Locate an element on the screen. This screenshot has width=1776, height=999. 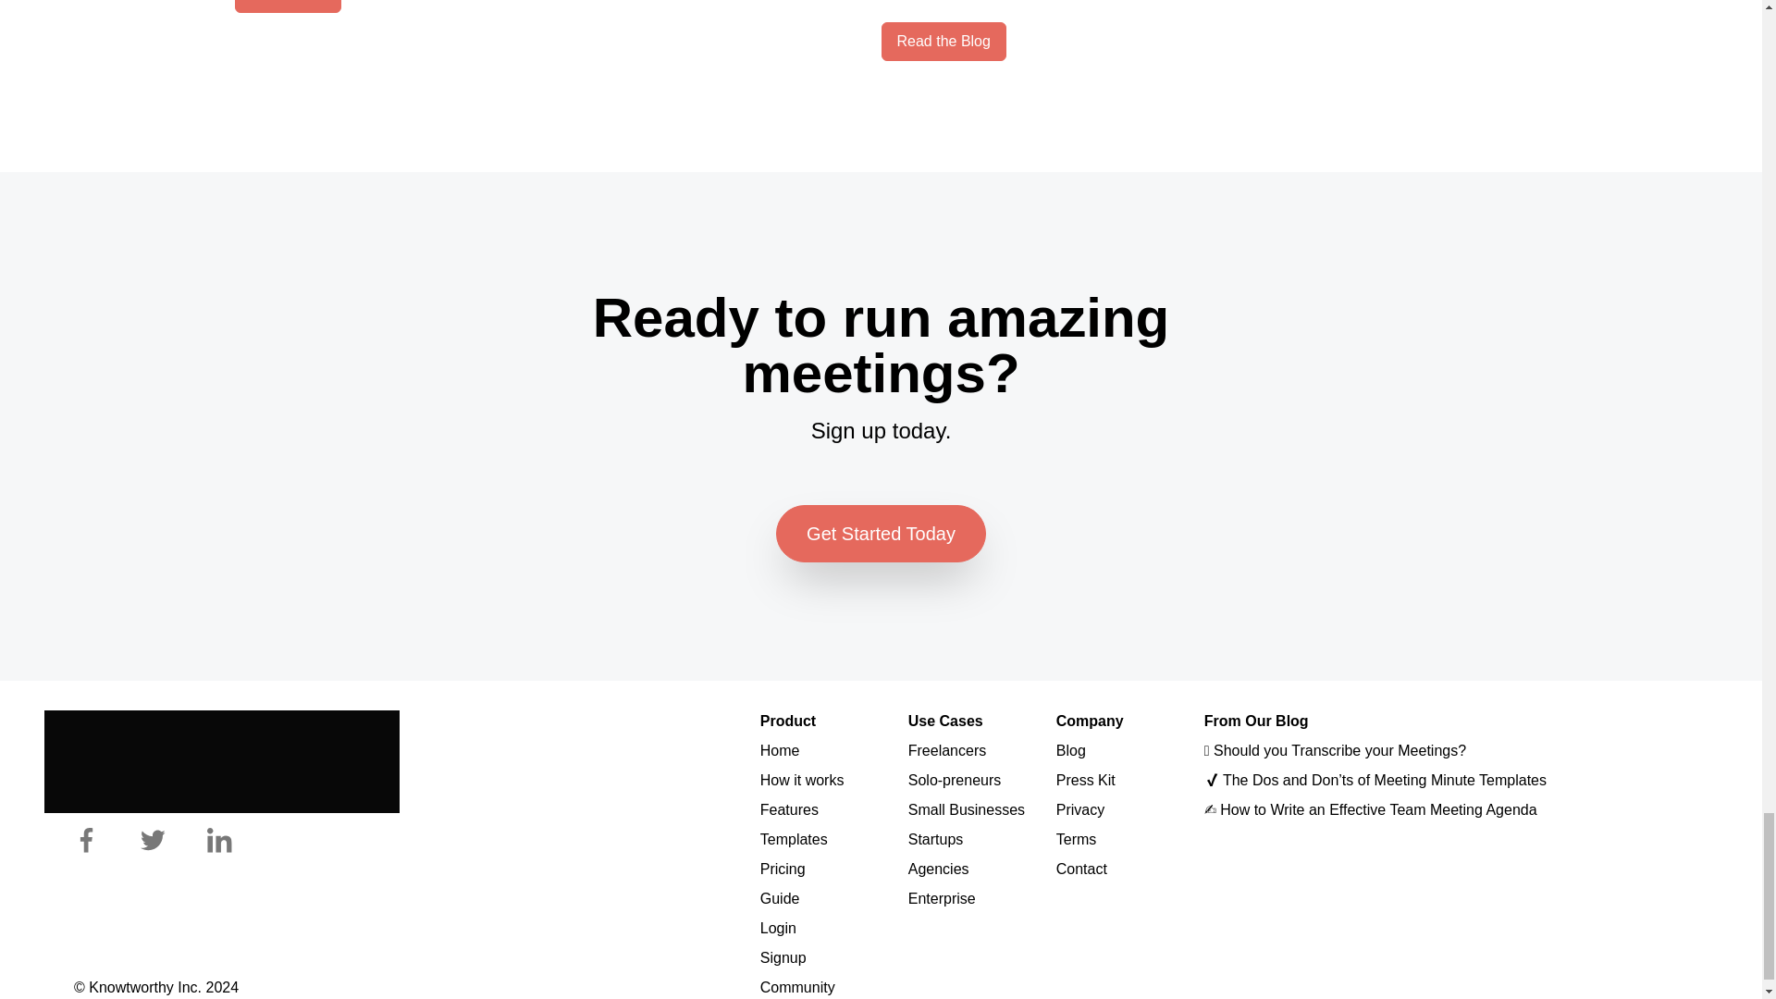
Solo-preneurs is located at coordinates (955, 780).